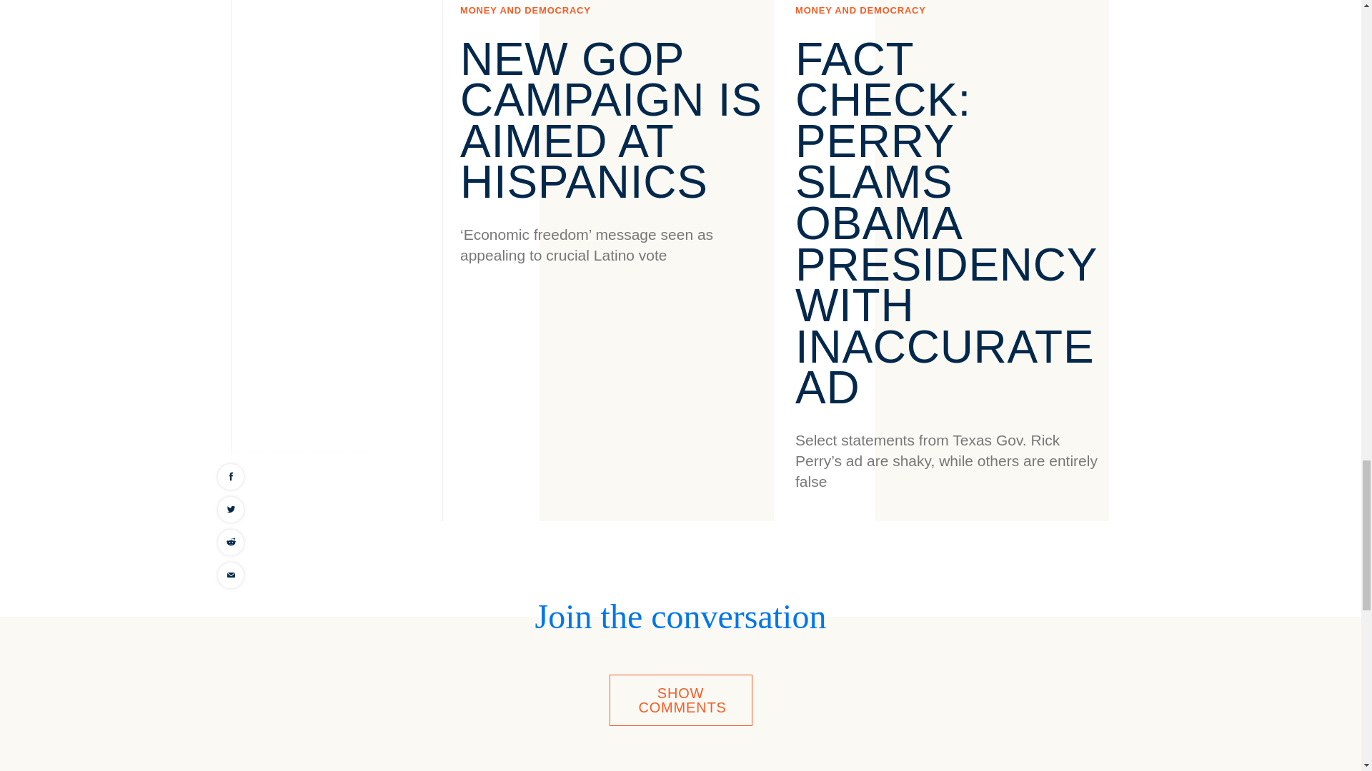  What do you see at coordinates (611, 121) in the screenshot?
I see `NEW GOP CAMPAIGN IS AIMED AT HISPANICS` at bounding box center [611, 121].